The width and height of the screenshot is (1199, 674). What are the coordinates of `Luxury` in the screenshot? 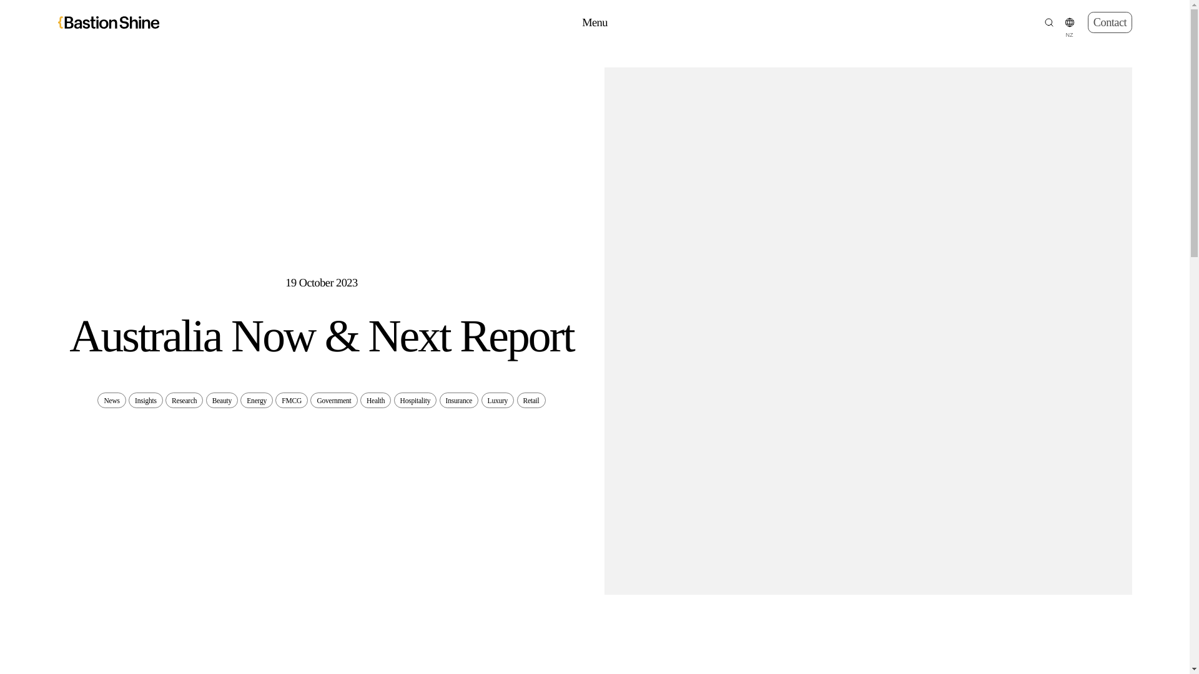 It's located at (498, 400).